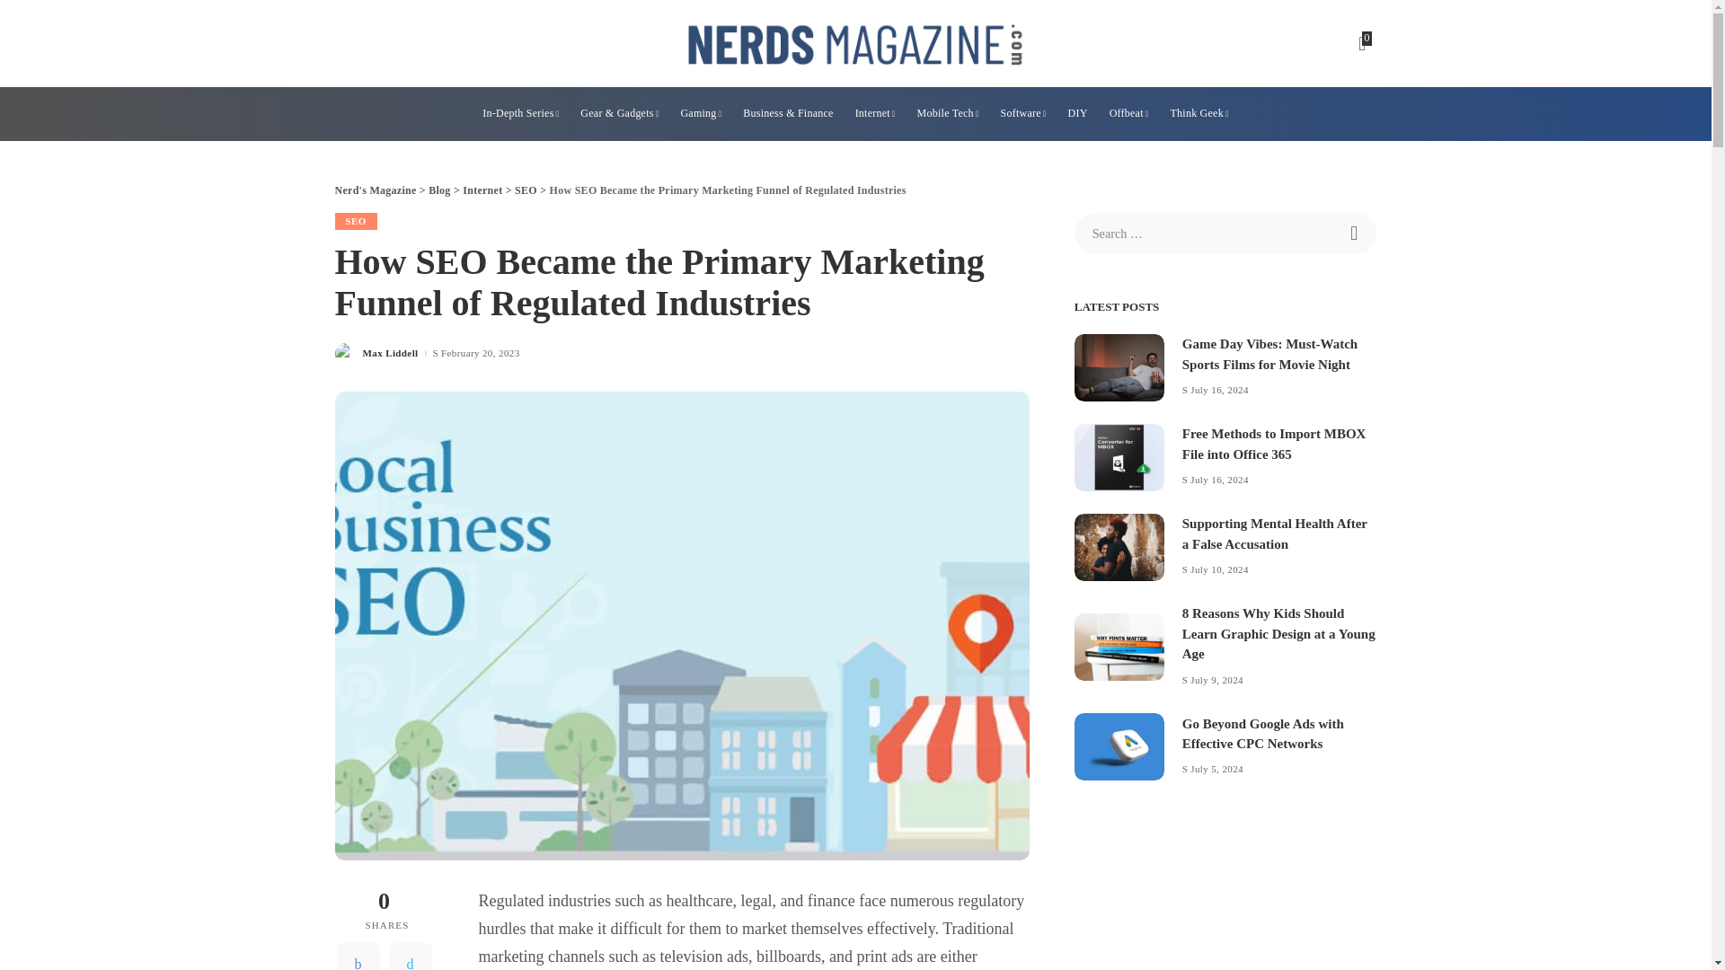 This screenshot has width=1725, height=970. I want to click on Nerd's Magazine, so click(855, 43).